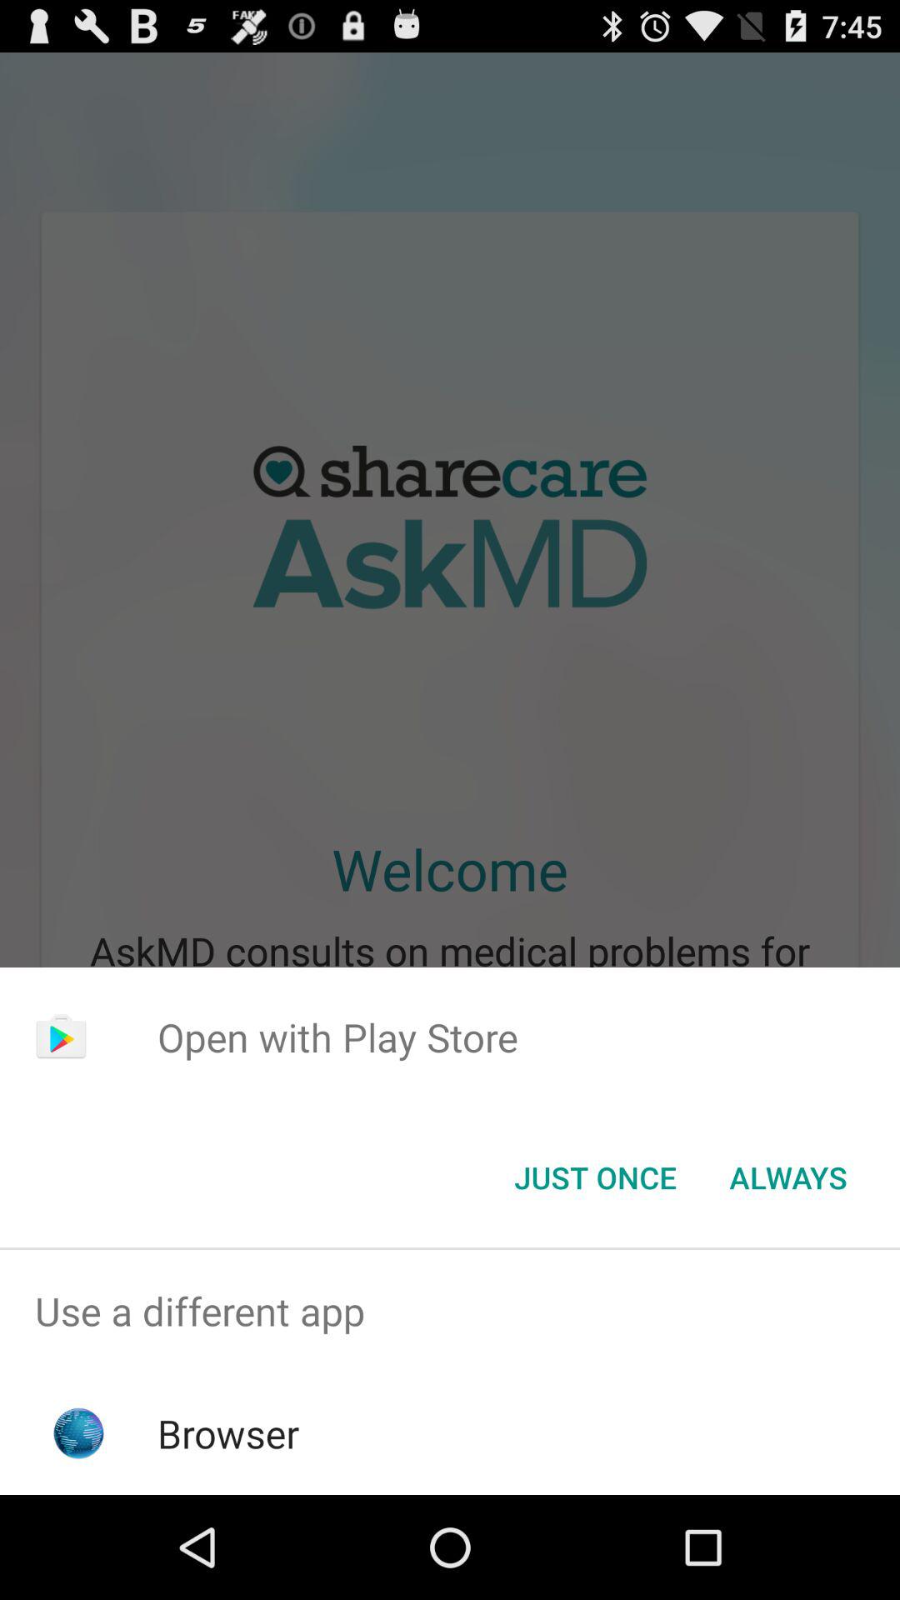 This screenshot has height=1600, width=900. Describe the element at coordinates (450, 1312) in the screenshot. I see `jump until use a different icon` at that location.